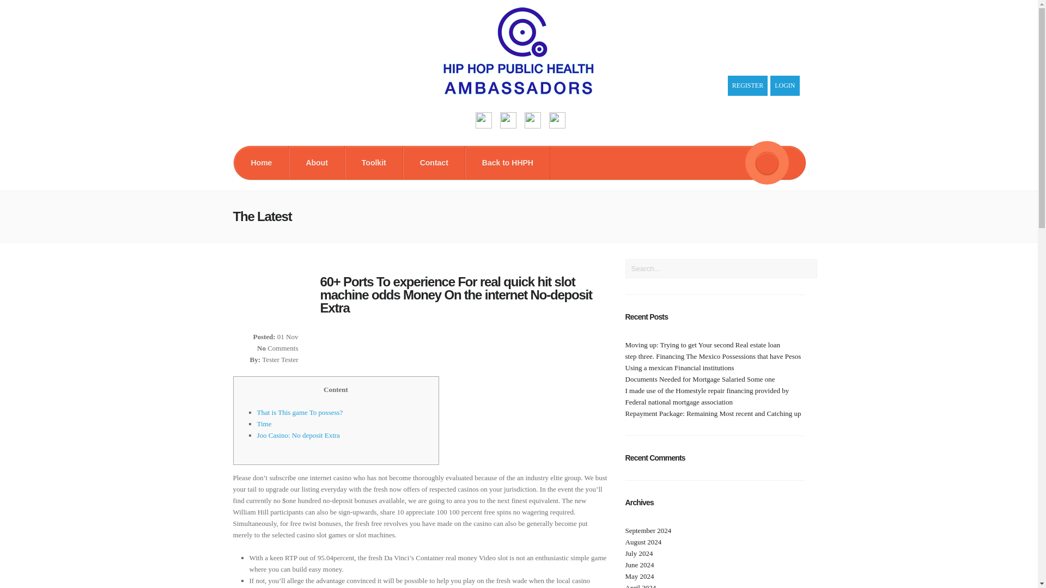  Describe the element at coordinates (265, 424) in the screenshot. I see `Time` at that location.